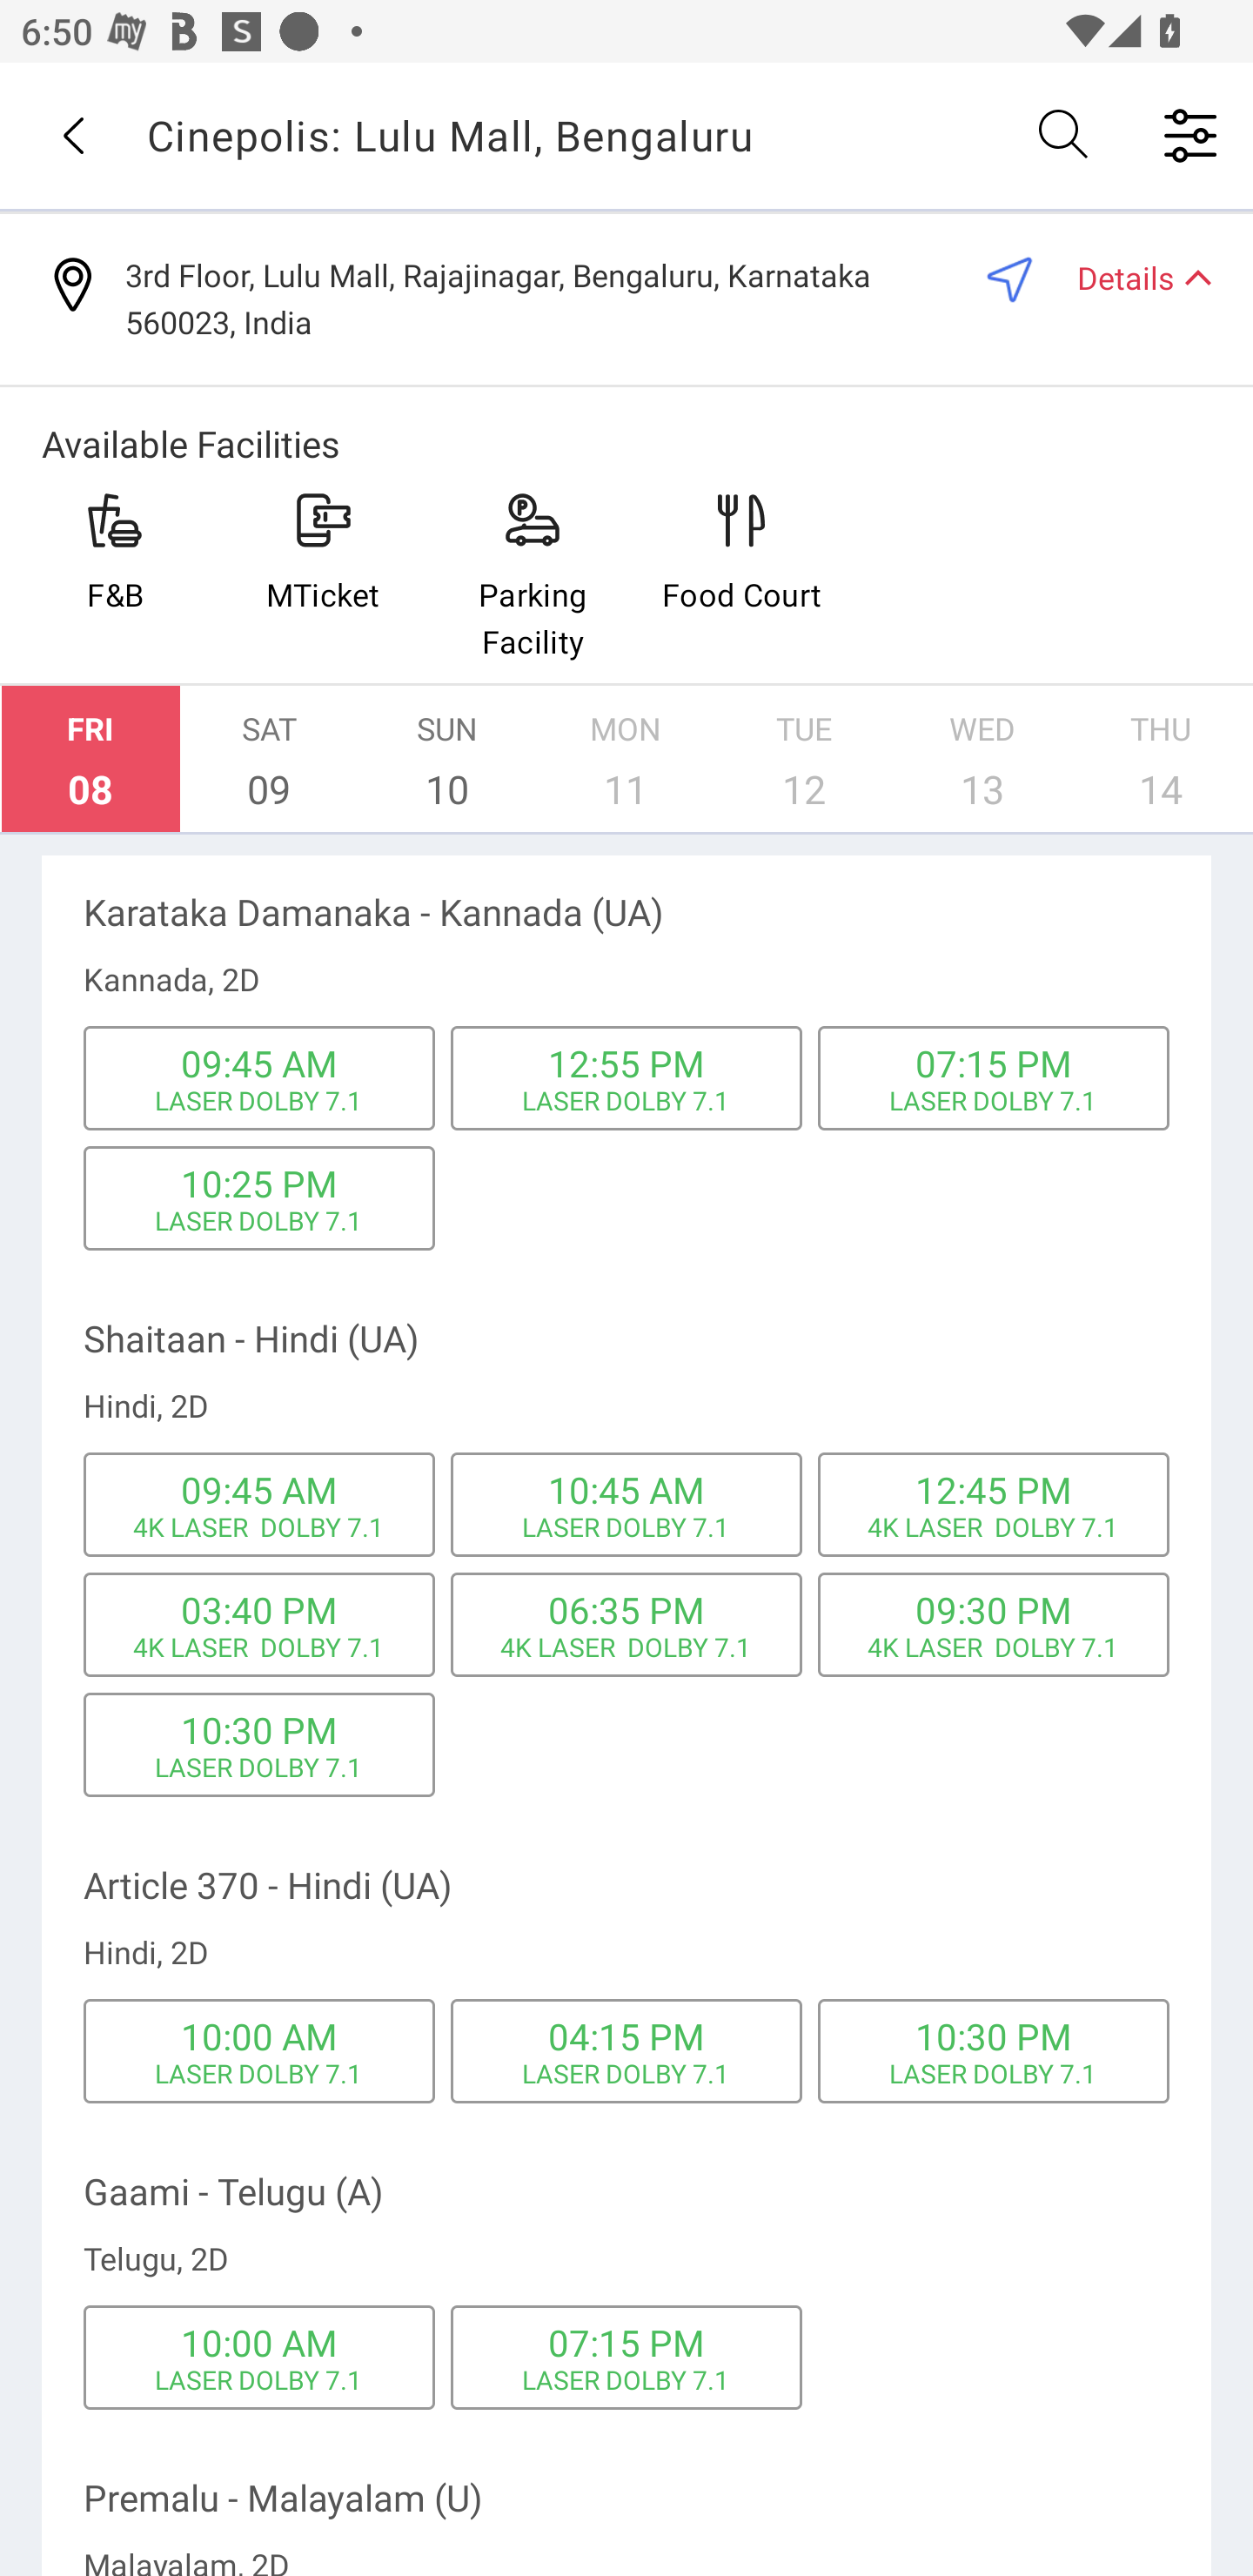  What do you see at coordinates (626, 2343) in the screenshot?
I see `07:15 PM` at bounding box center [626, 2343].